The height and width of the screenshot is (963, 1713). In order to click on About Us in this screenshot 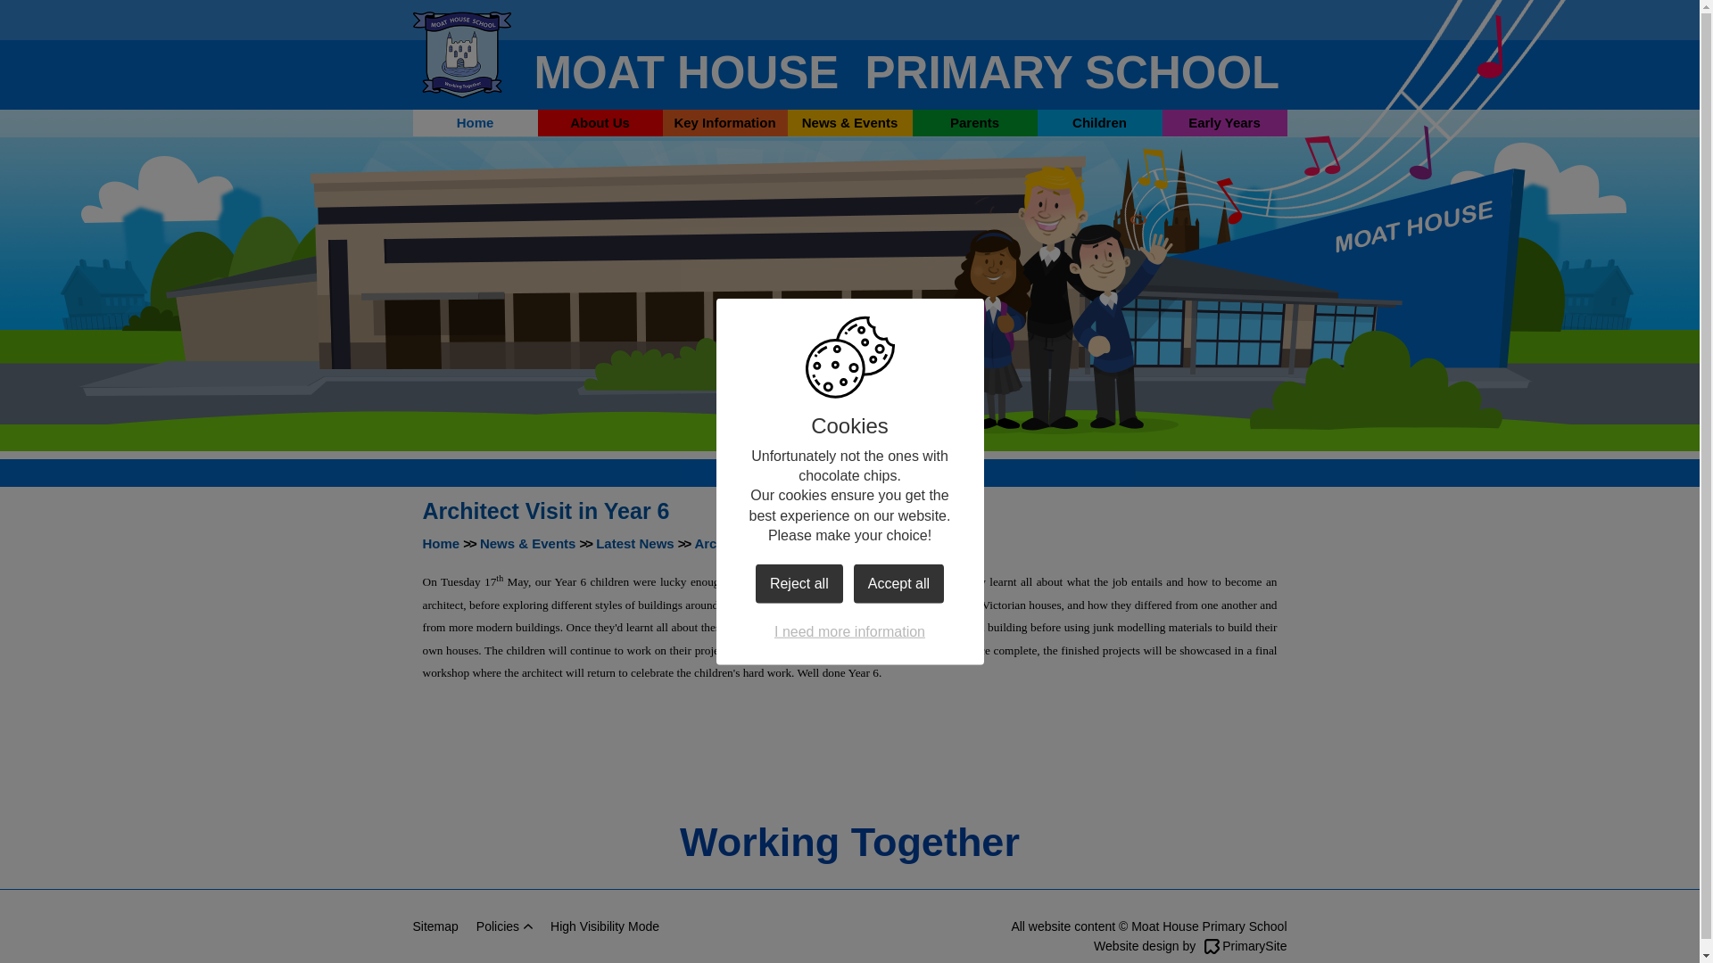, I will do `click(600, 123)`.